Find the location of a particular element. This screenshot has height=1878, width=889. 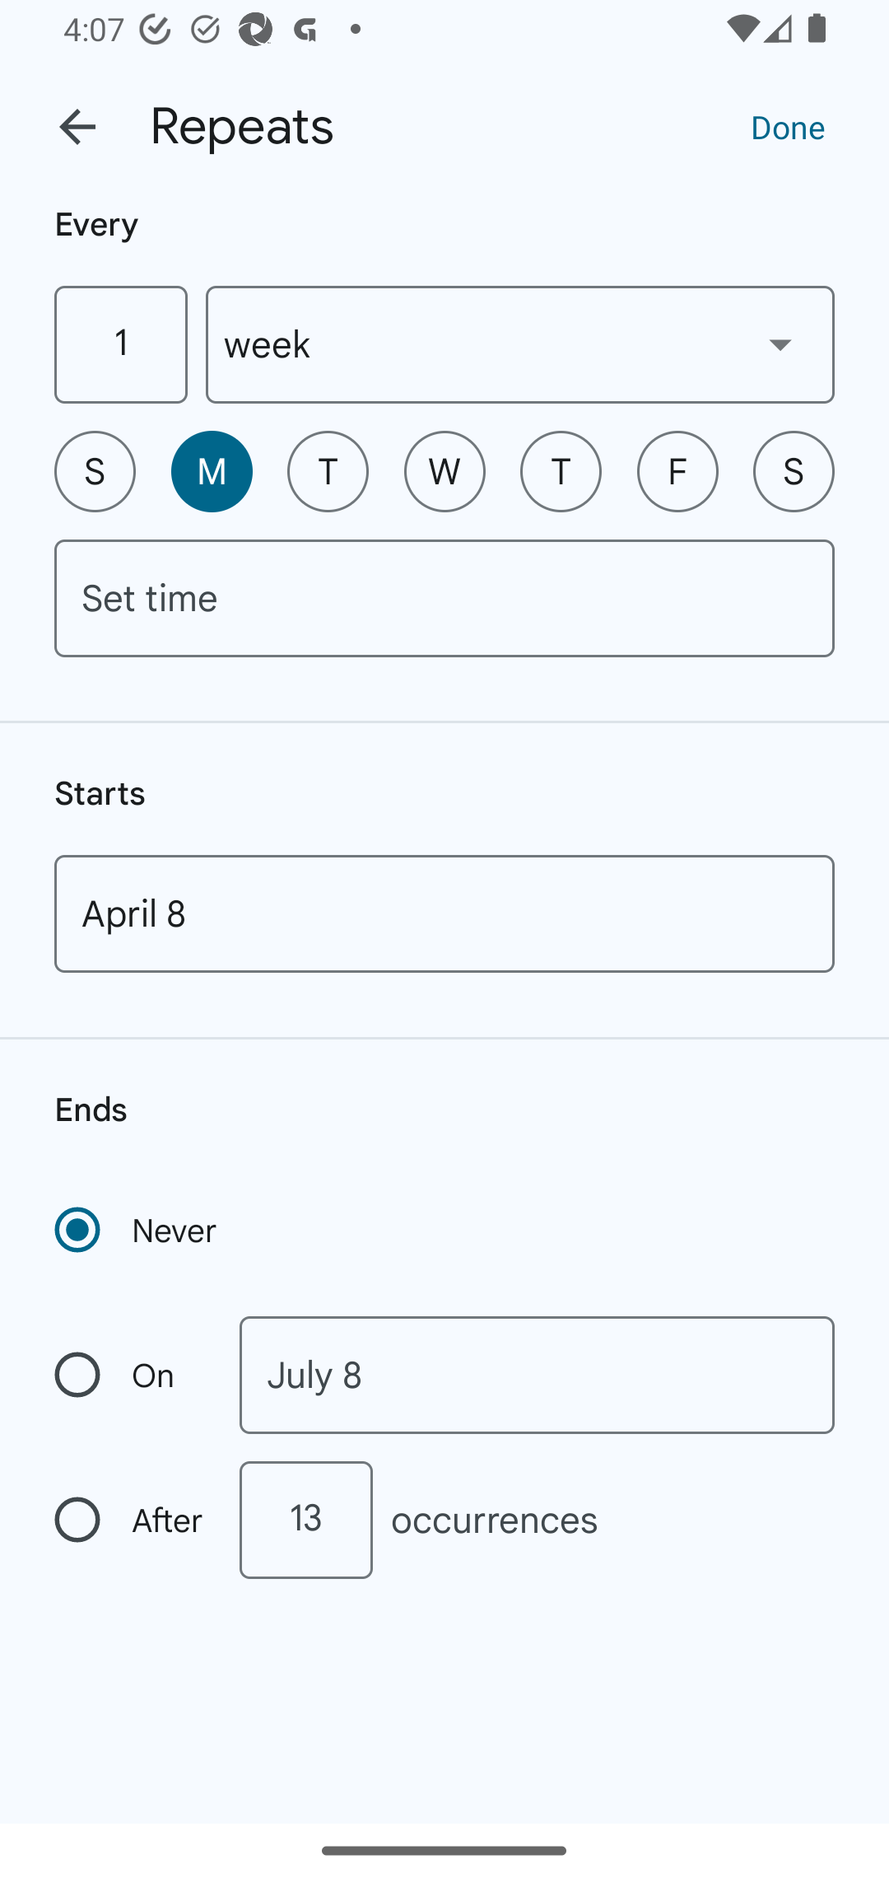

Back is located at coordinates (77, 127).